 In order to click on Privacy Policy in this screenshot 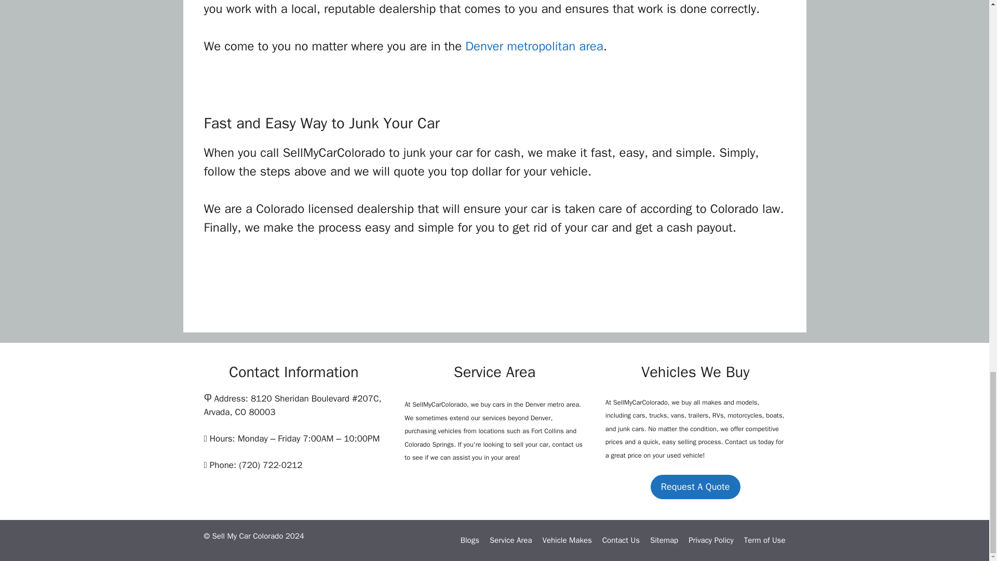, I will do `click(711, 540)`.